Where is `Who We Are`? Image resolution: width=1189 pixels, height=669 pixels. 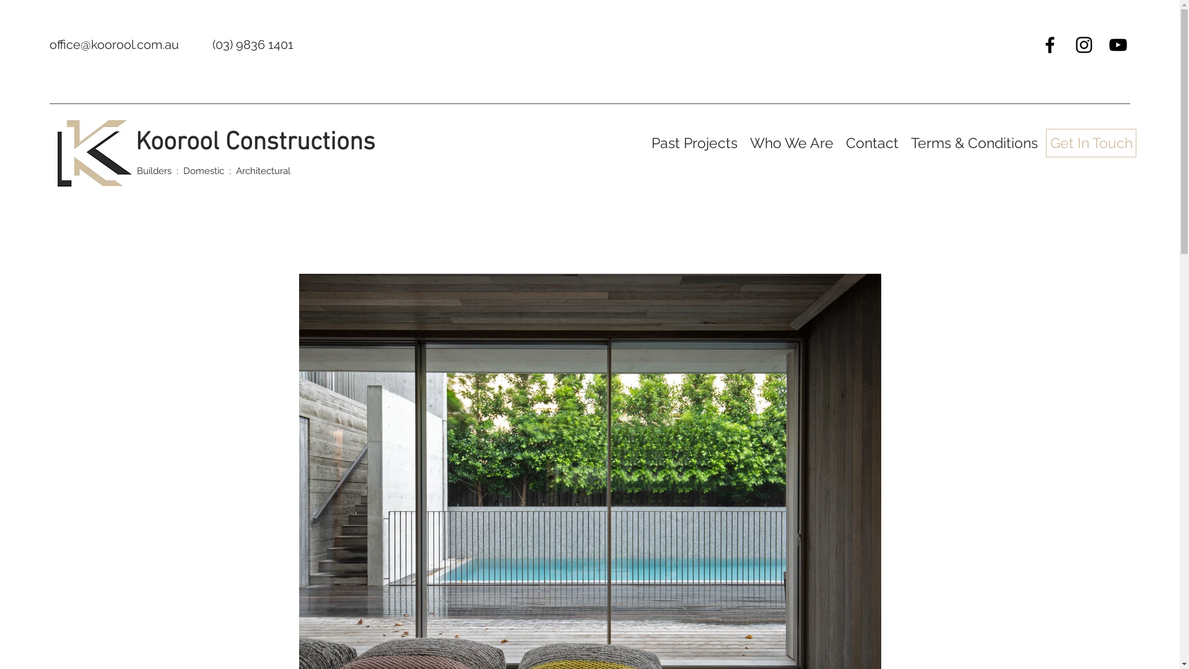 Who We Are is located at coordinates (791, 142).